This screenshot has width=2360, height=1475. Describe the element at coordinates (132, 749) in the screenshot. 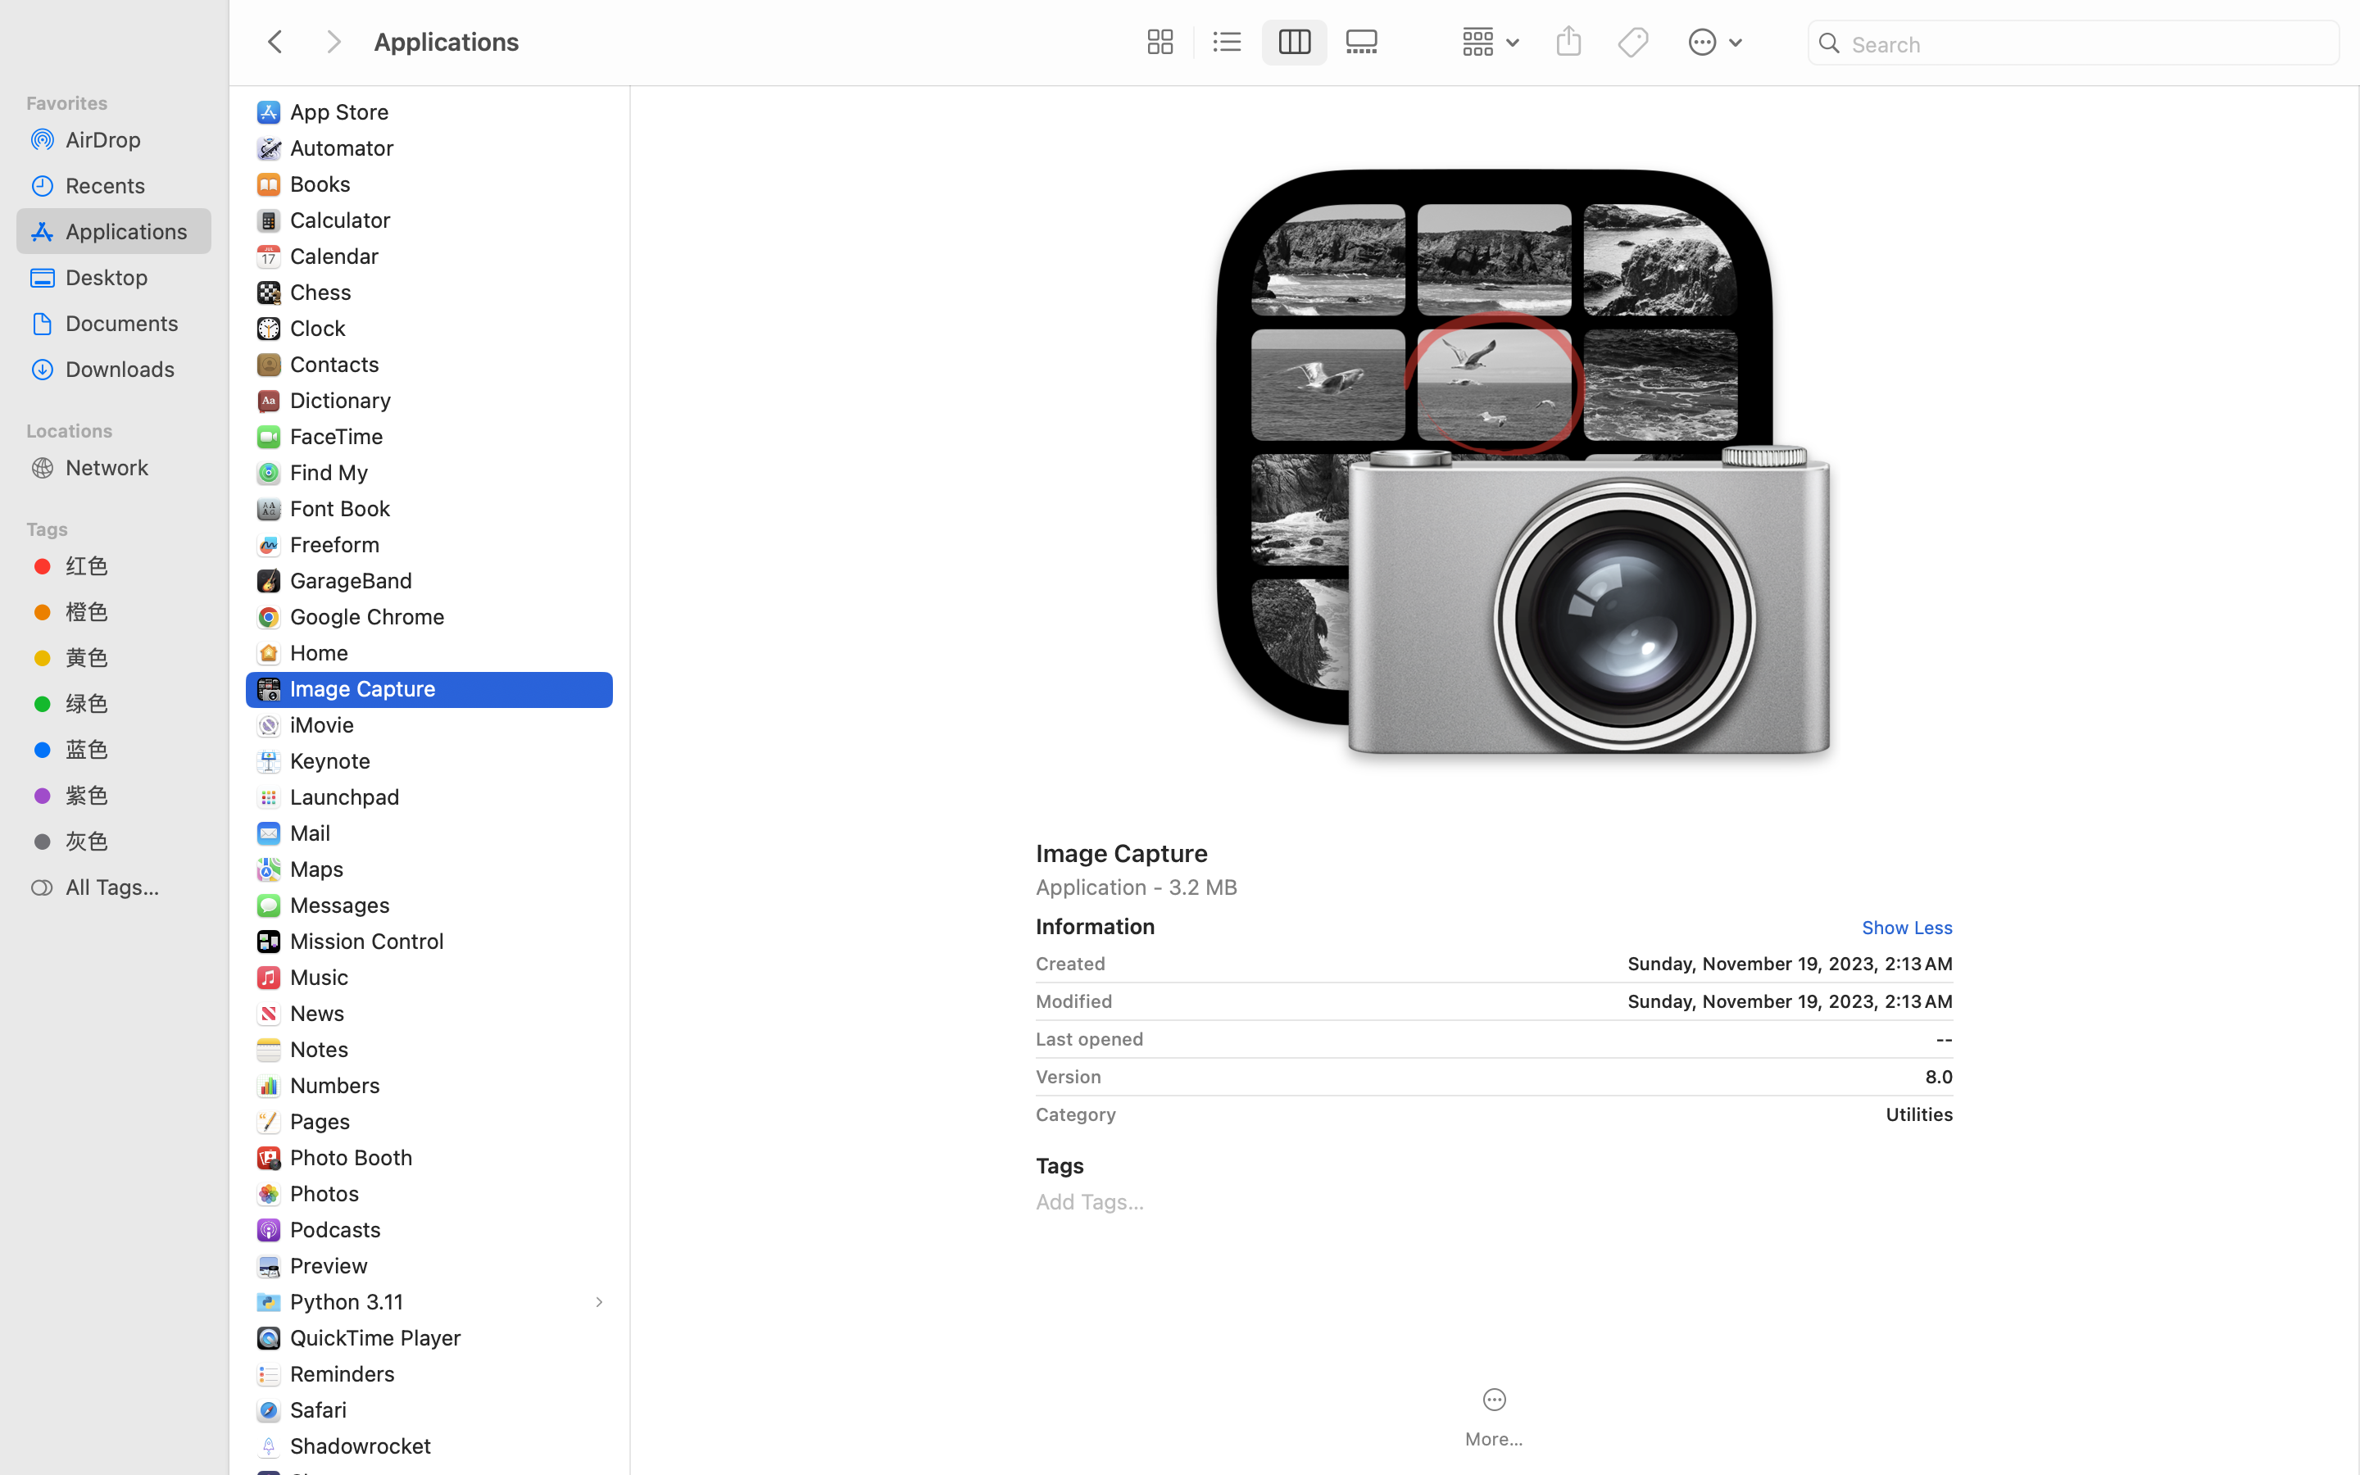

I see `蓝色` at that location.